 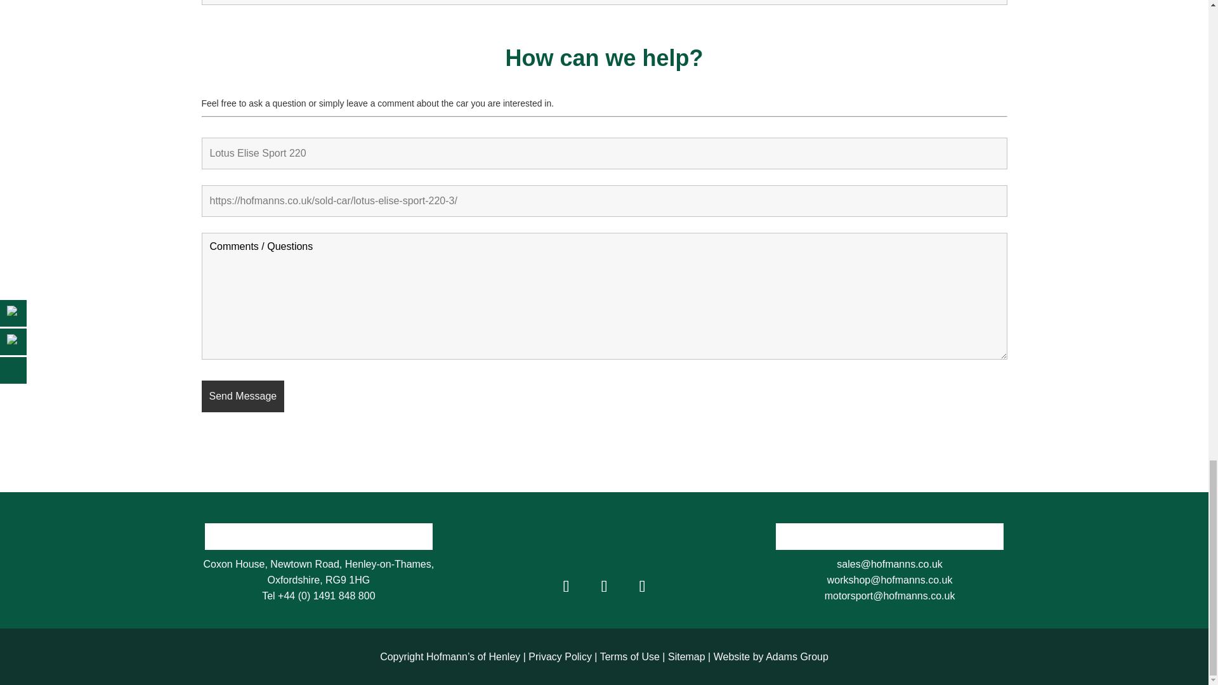 I want to click on Follow on Instagram, so click(x=603, y=586).